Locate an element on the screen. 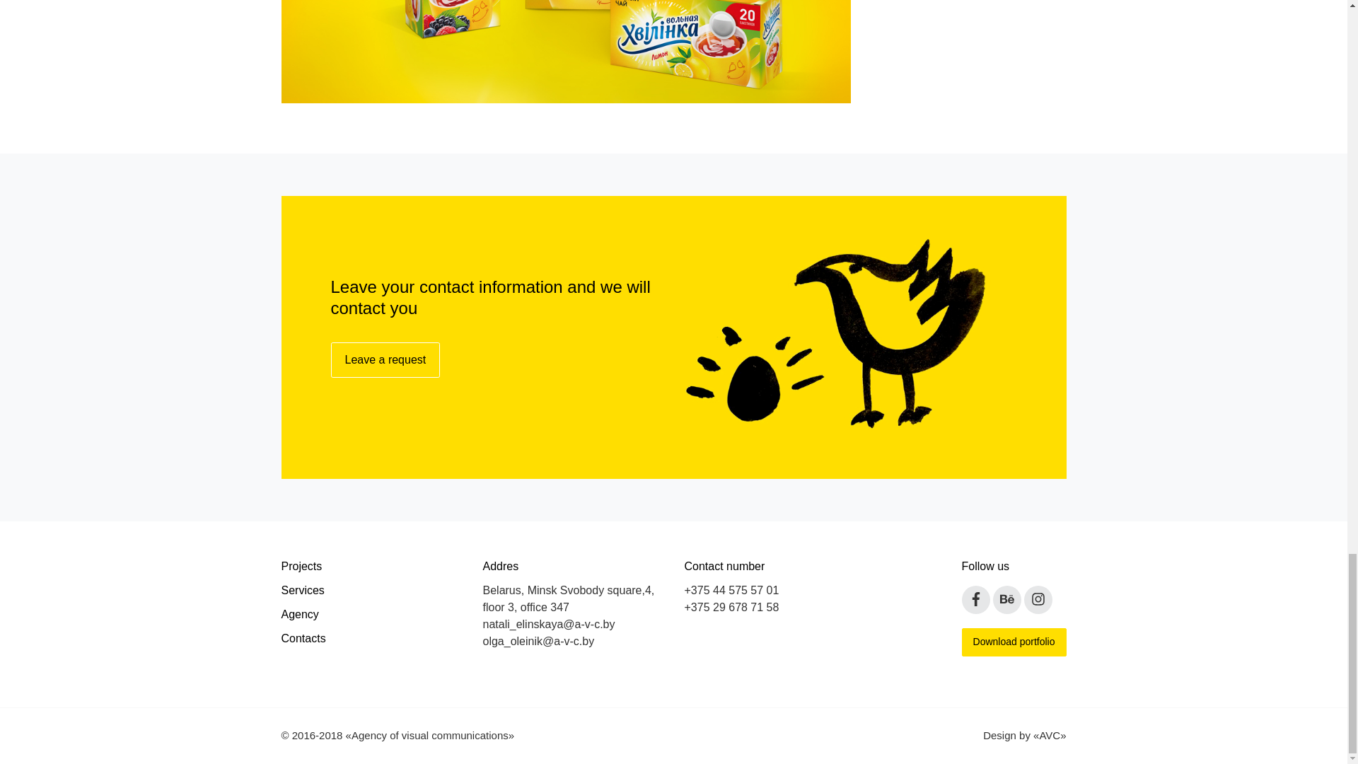 Image resolution: width=1358 pixels, height=764 pixels. Agency is located at coordinates (371, 611).